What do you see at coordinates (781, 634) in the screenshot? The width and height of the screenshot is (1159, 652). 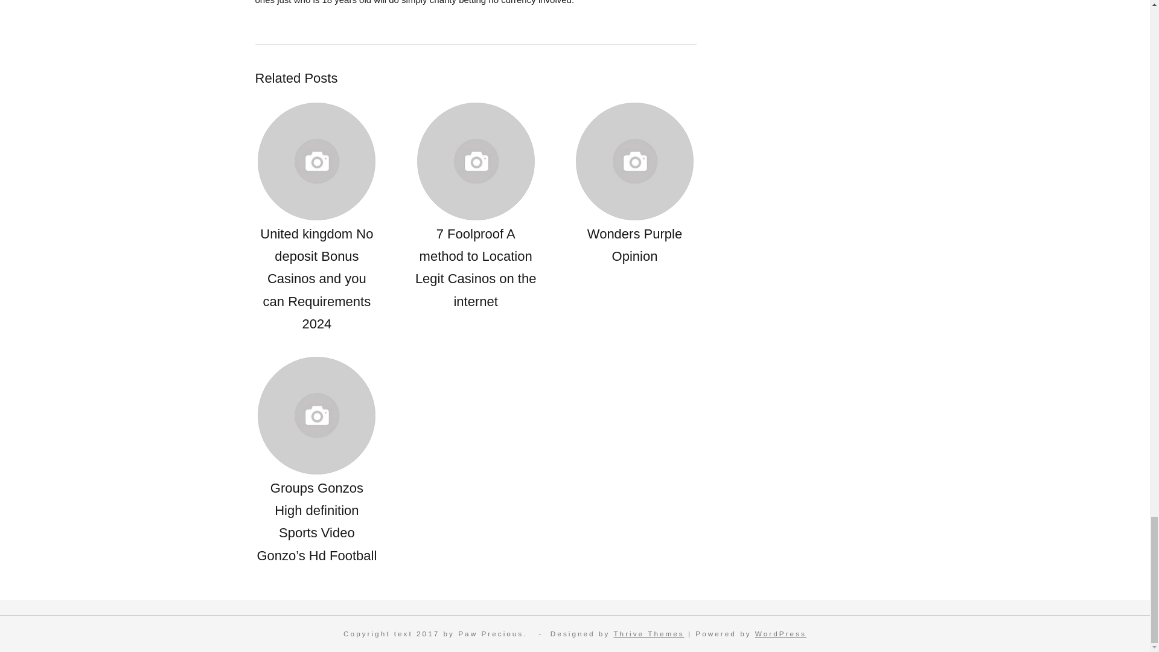 I see `WordPress` at bounding box center [781, 634].